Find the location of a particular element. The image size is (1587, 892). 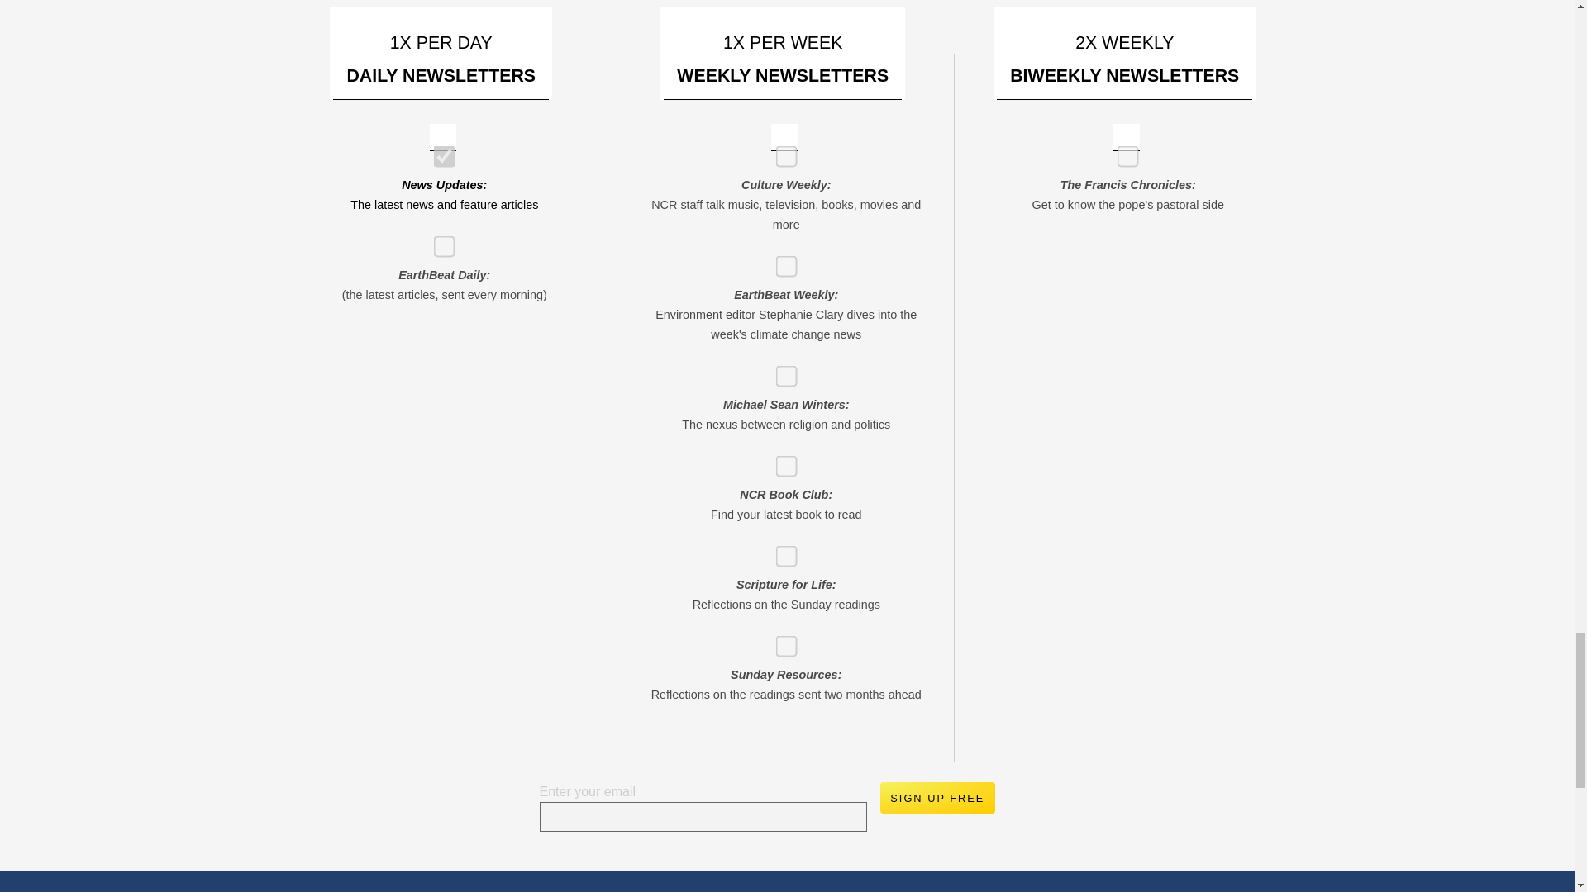

13ede0f40e is located at coordinates (780, 461).